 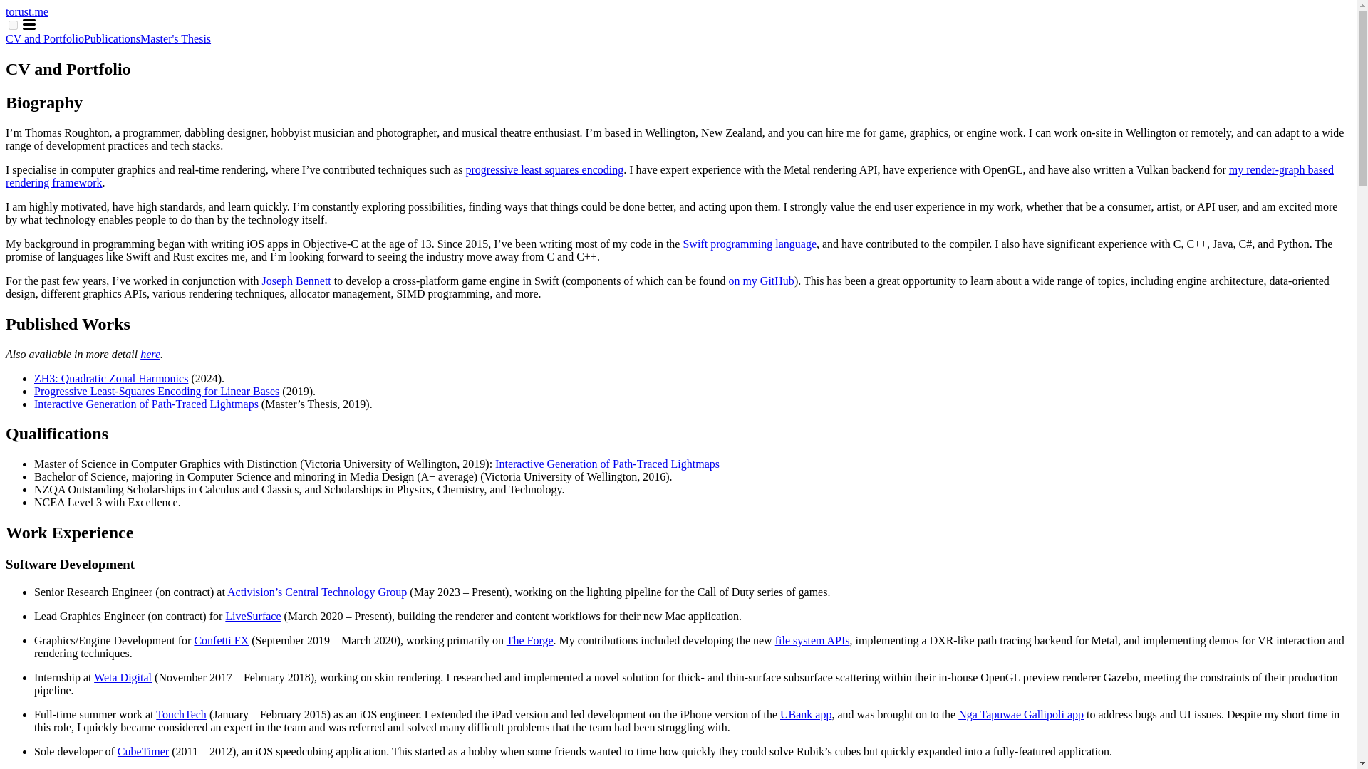 What do you see at coordinates (670, 176) in the screenshot?
I see `my render-graph based rendering framework` at bounding box center [670, 176].